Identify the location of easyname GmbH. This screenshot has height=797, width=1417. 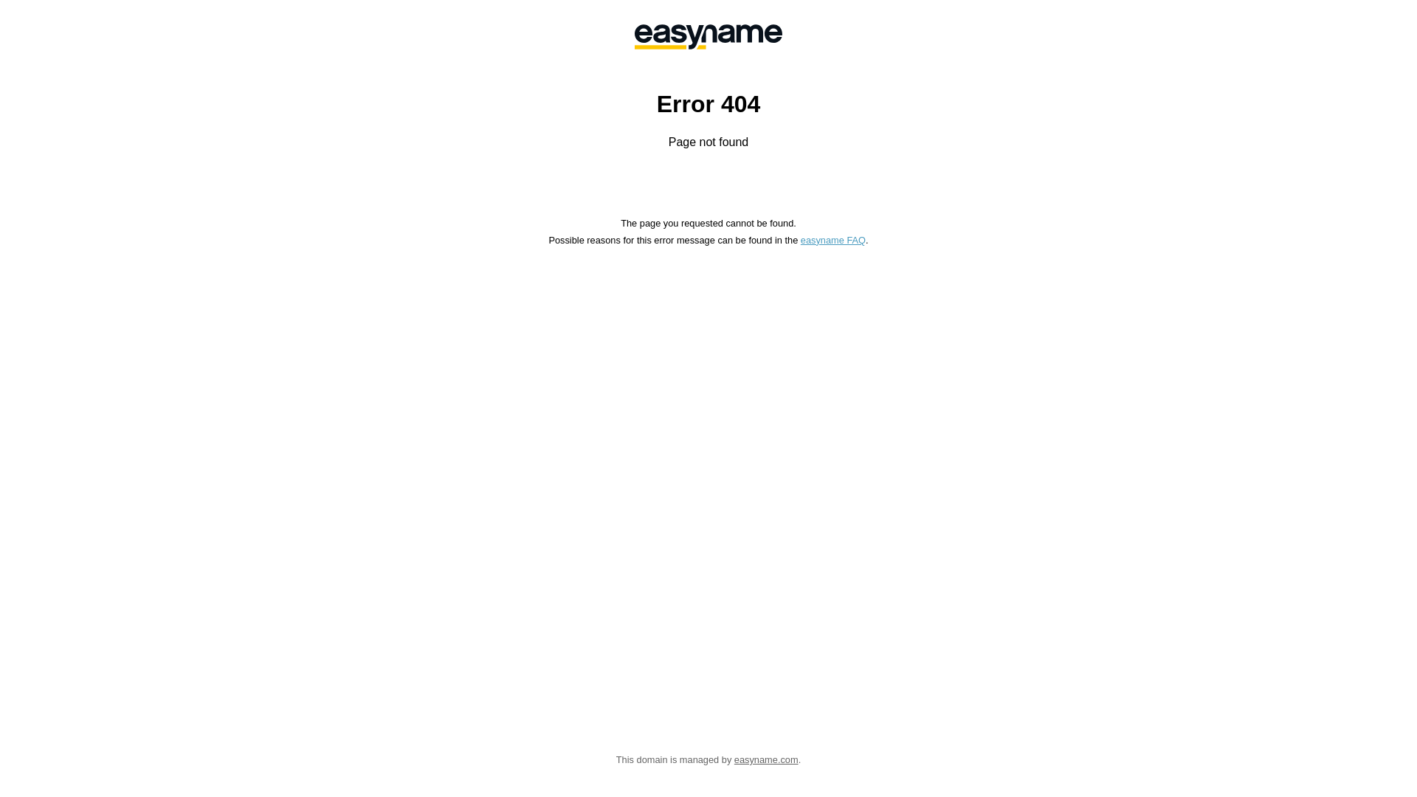
(708, 37).